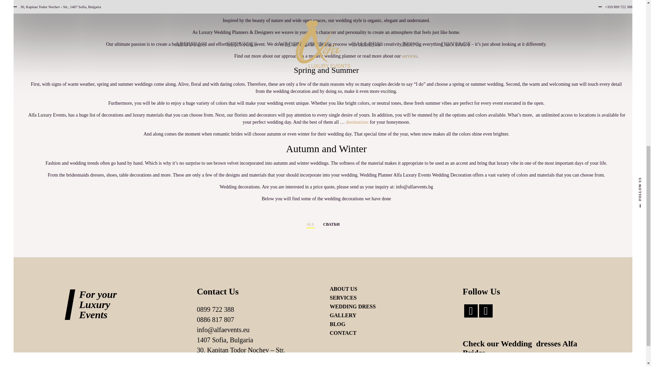 This screenshot has height=366, width=651. I want to click on Facebook, so click(470, 311).